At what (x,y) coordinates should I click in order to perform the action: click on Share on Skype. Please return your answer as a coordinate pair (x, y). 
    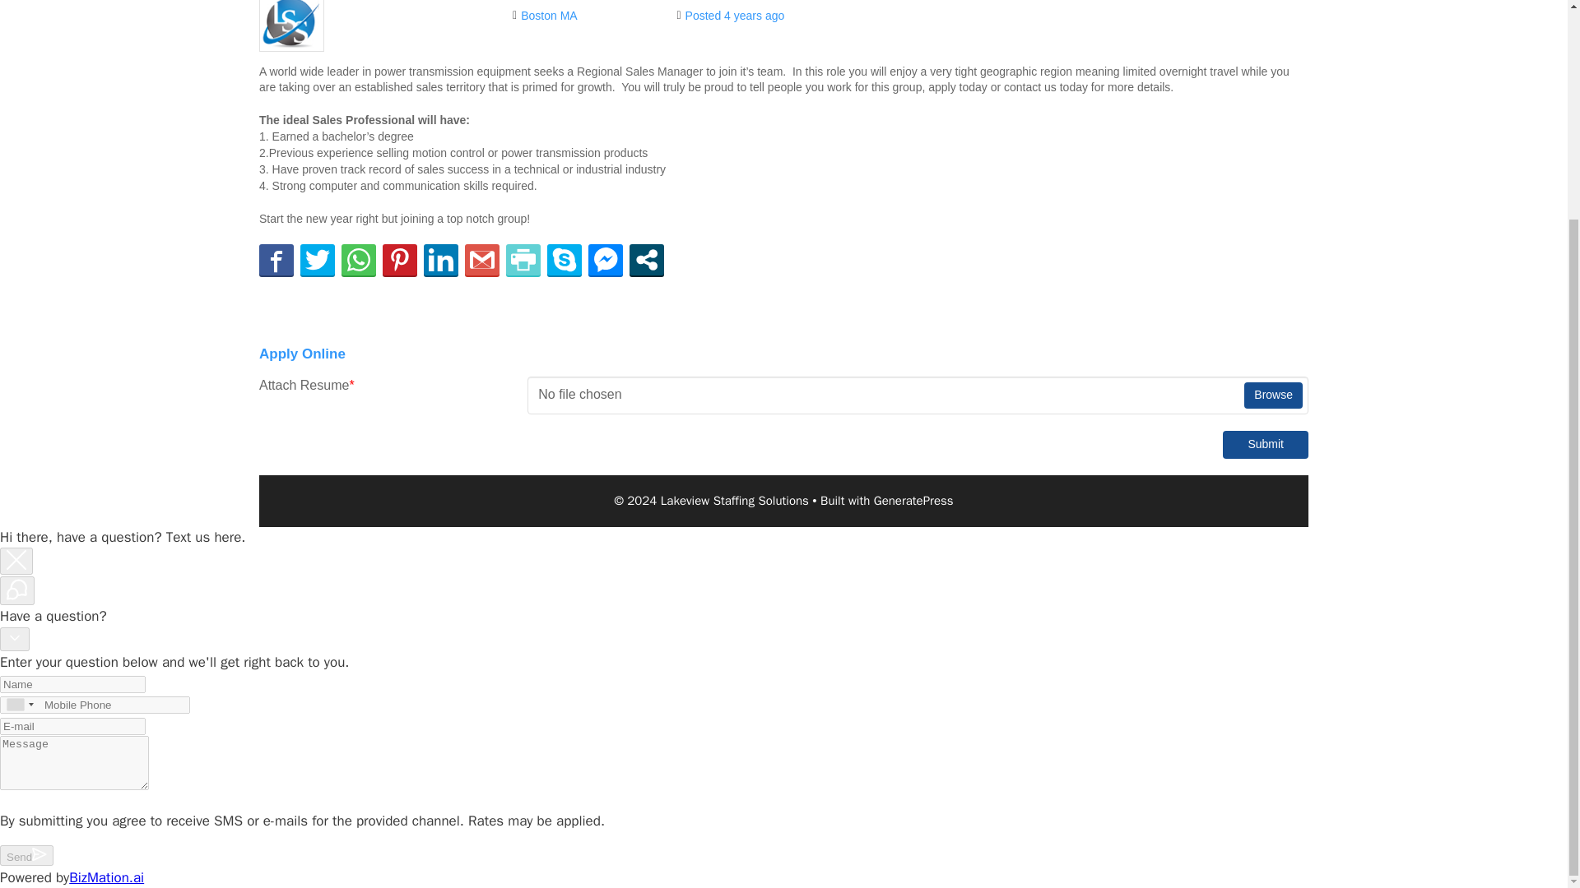
    Looking at the image, I should click on (564, 260).